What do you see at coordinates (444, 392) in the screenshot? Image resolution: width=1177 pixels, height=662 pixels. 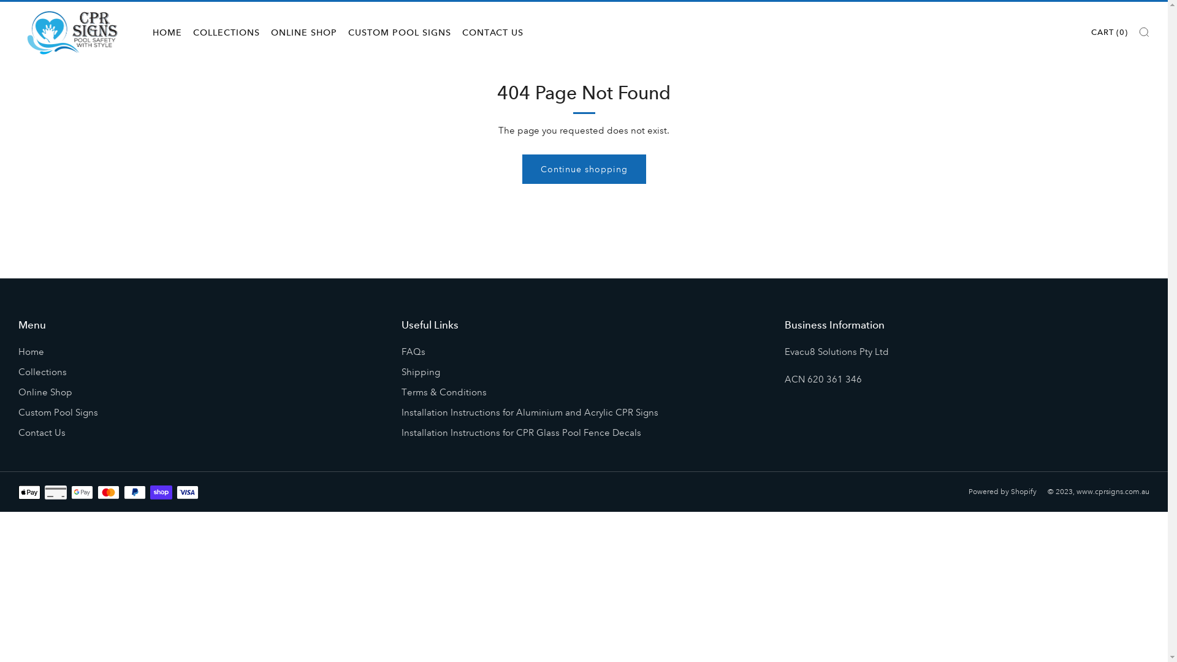 I see `Terms & Conditions` at bounding box center [444, 392].